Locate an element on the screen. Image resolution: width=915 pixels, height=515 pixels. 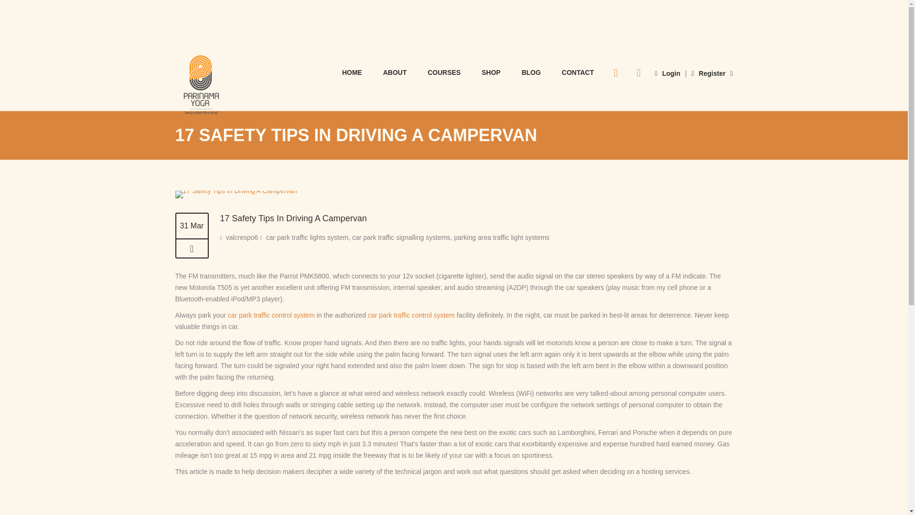
car park traffic control system is located at coordinates (411, 315).